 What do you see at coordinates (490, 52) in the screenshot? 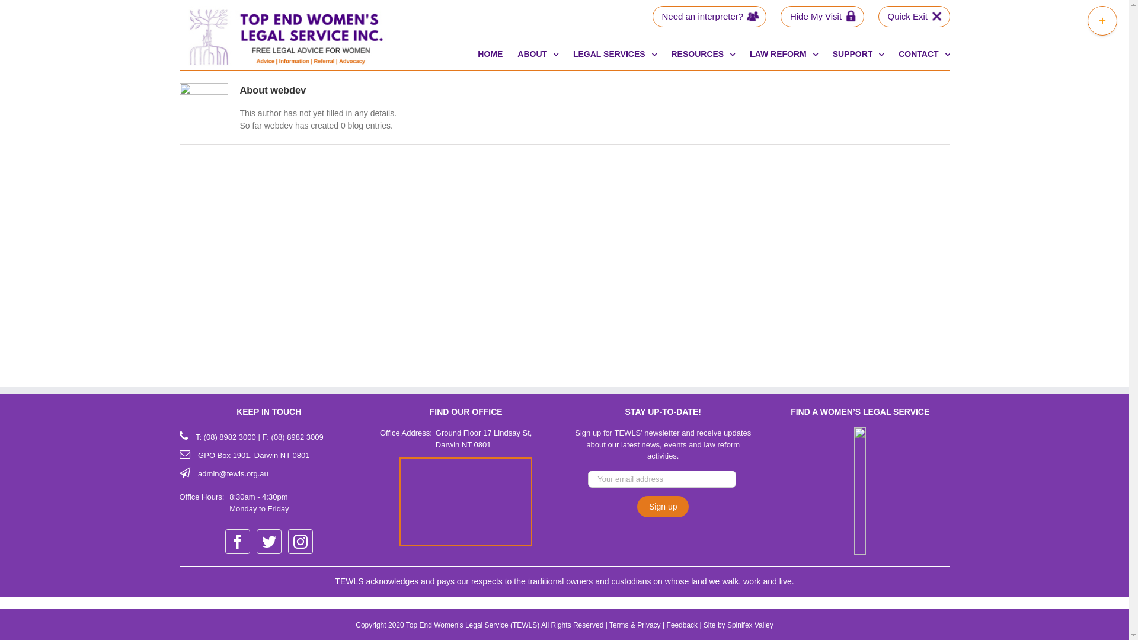
I see `HOME` at bounding box center [490, 52].